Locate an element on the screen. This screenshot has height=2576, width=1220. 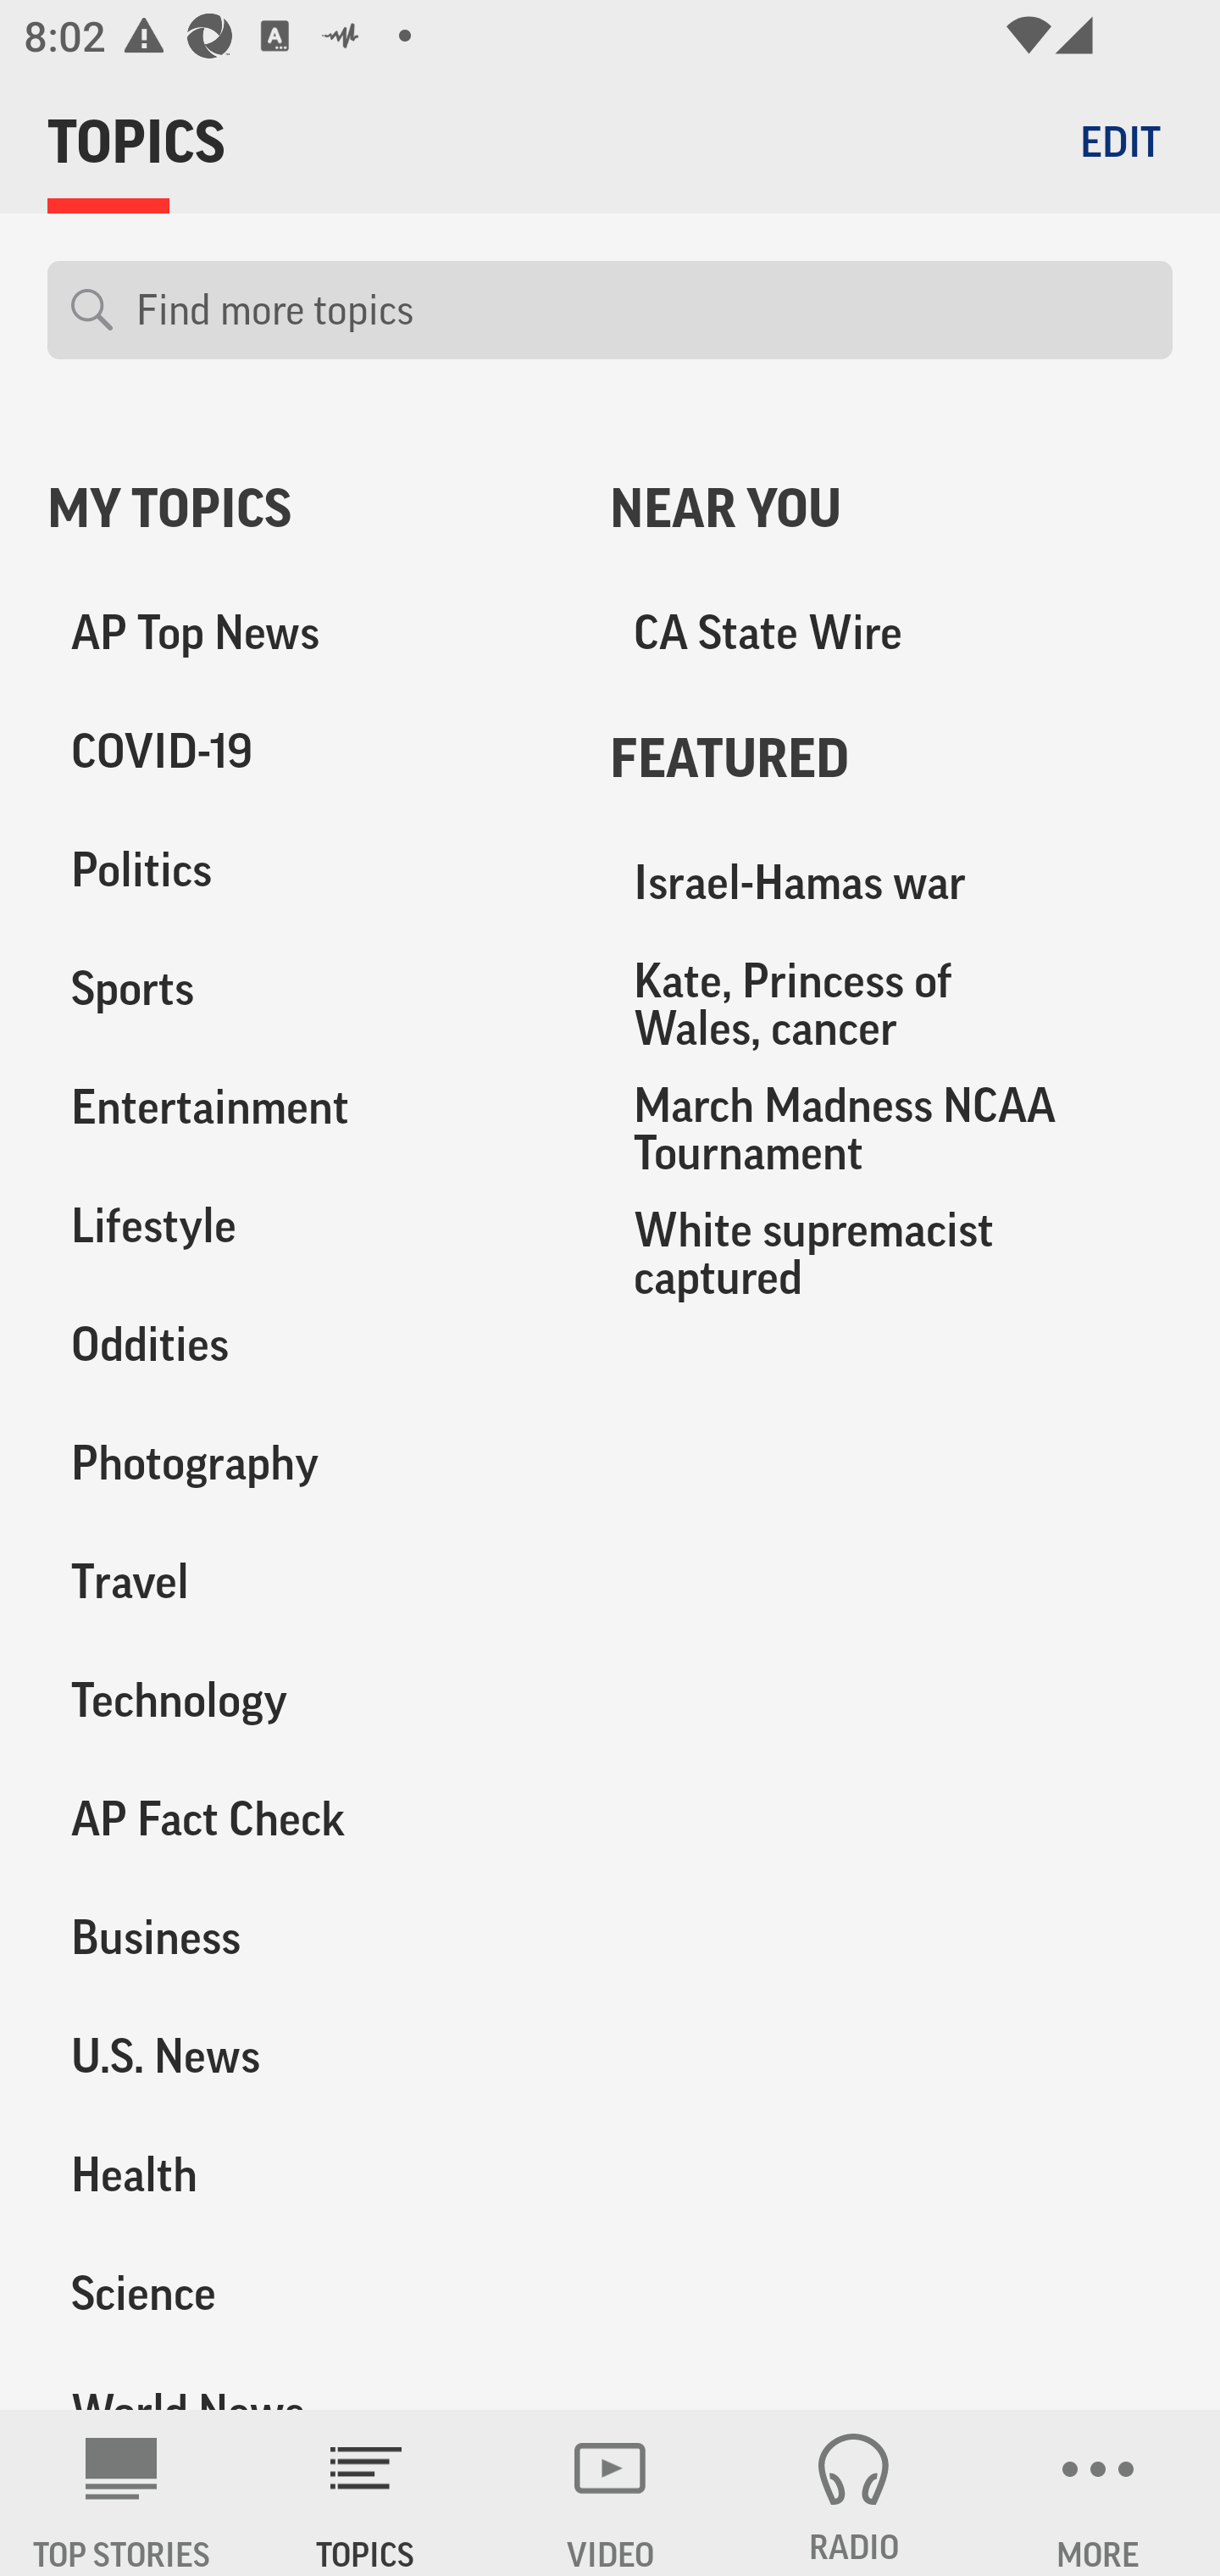
White supremacist captured is located at coordinates (891, 1252).